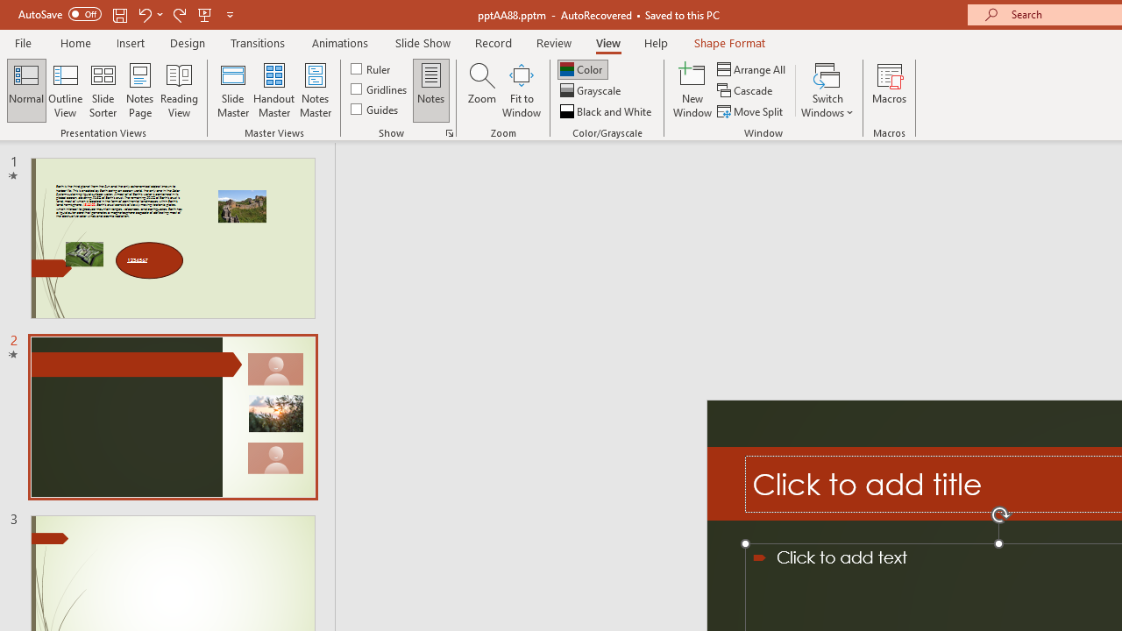 This screenshot has height=631, width=1122. I want to click on Notes Master, so click(316, 89).